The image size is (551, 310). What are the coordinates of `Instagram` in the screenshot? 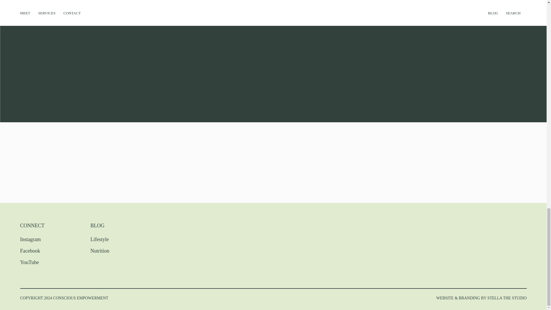 It's located at (40, 239).